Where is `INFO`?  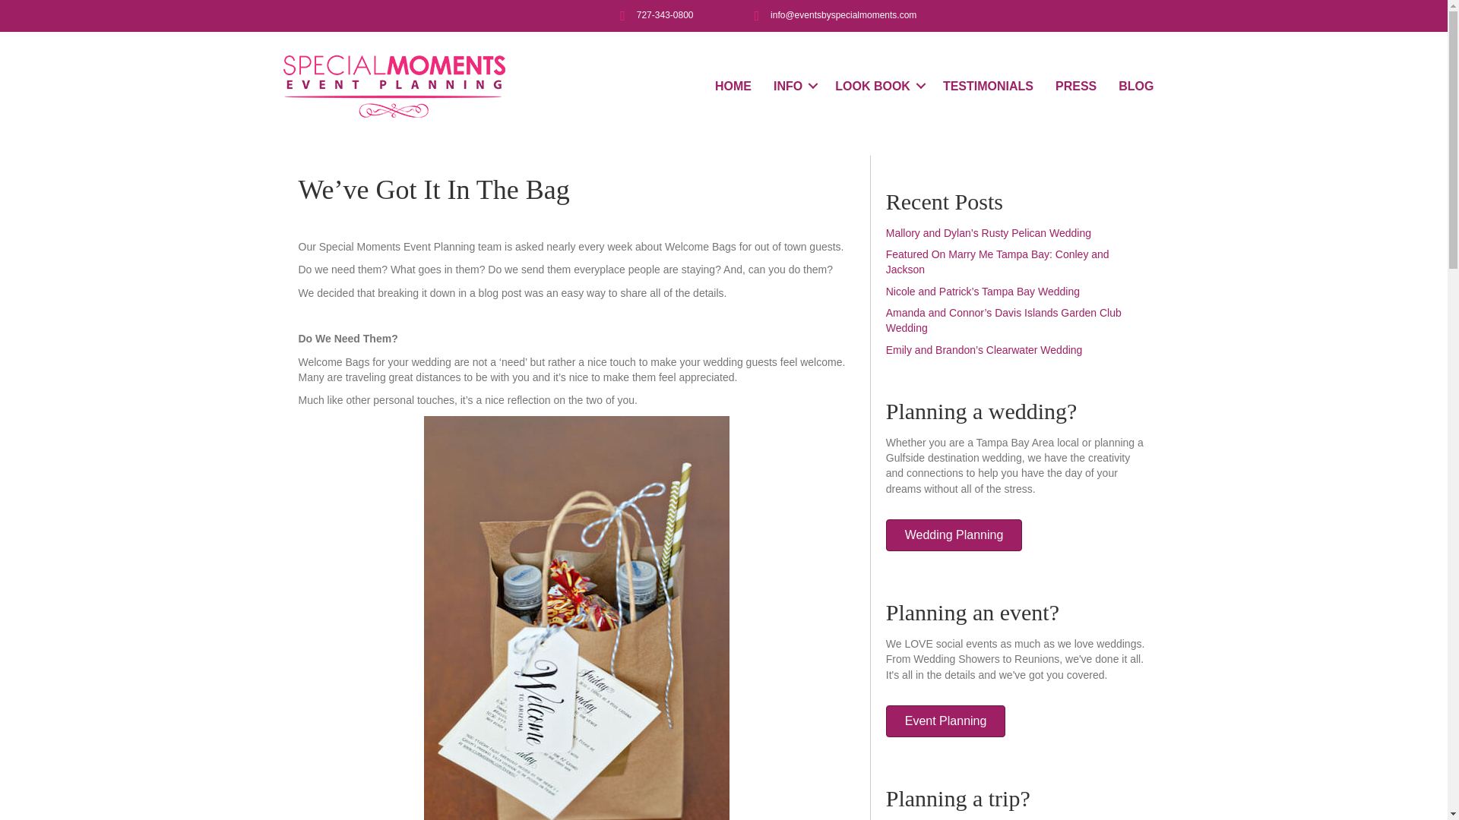 INFO is located at coordinates (793, 86).